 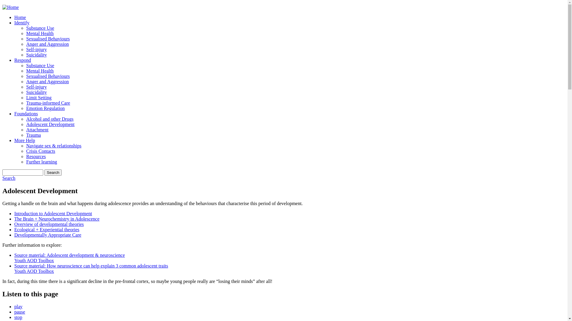 I want to click on Enter the terms you wish to search for., so click(x=23, y=172).